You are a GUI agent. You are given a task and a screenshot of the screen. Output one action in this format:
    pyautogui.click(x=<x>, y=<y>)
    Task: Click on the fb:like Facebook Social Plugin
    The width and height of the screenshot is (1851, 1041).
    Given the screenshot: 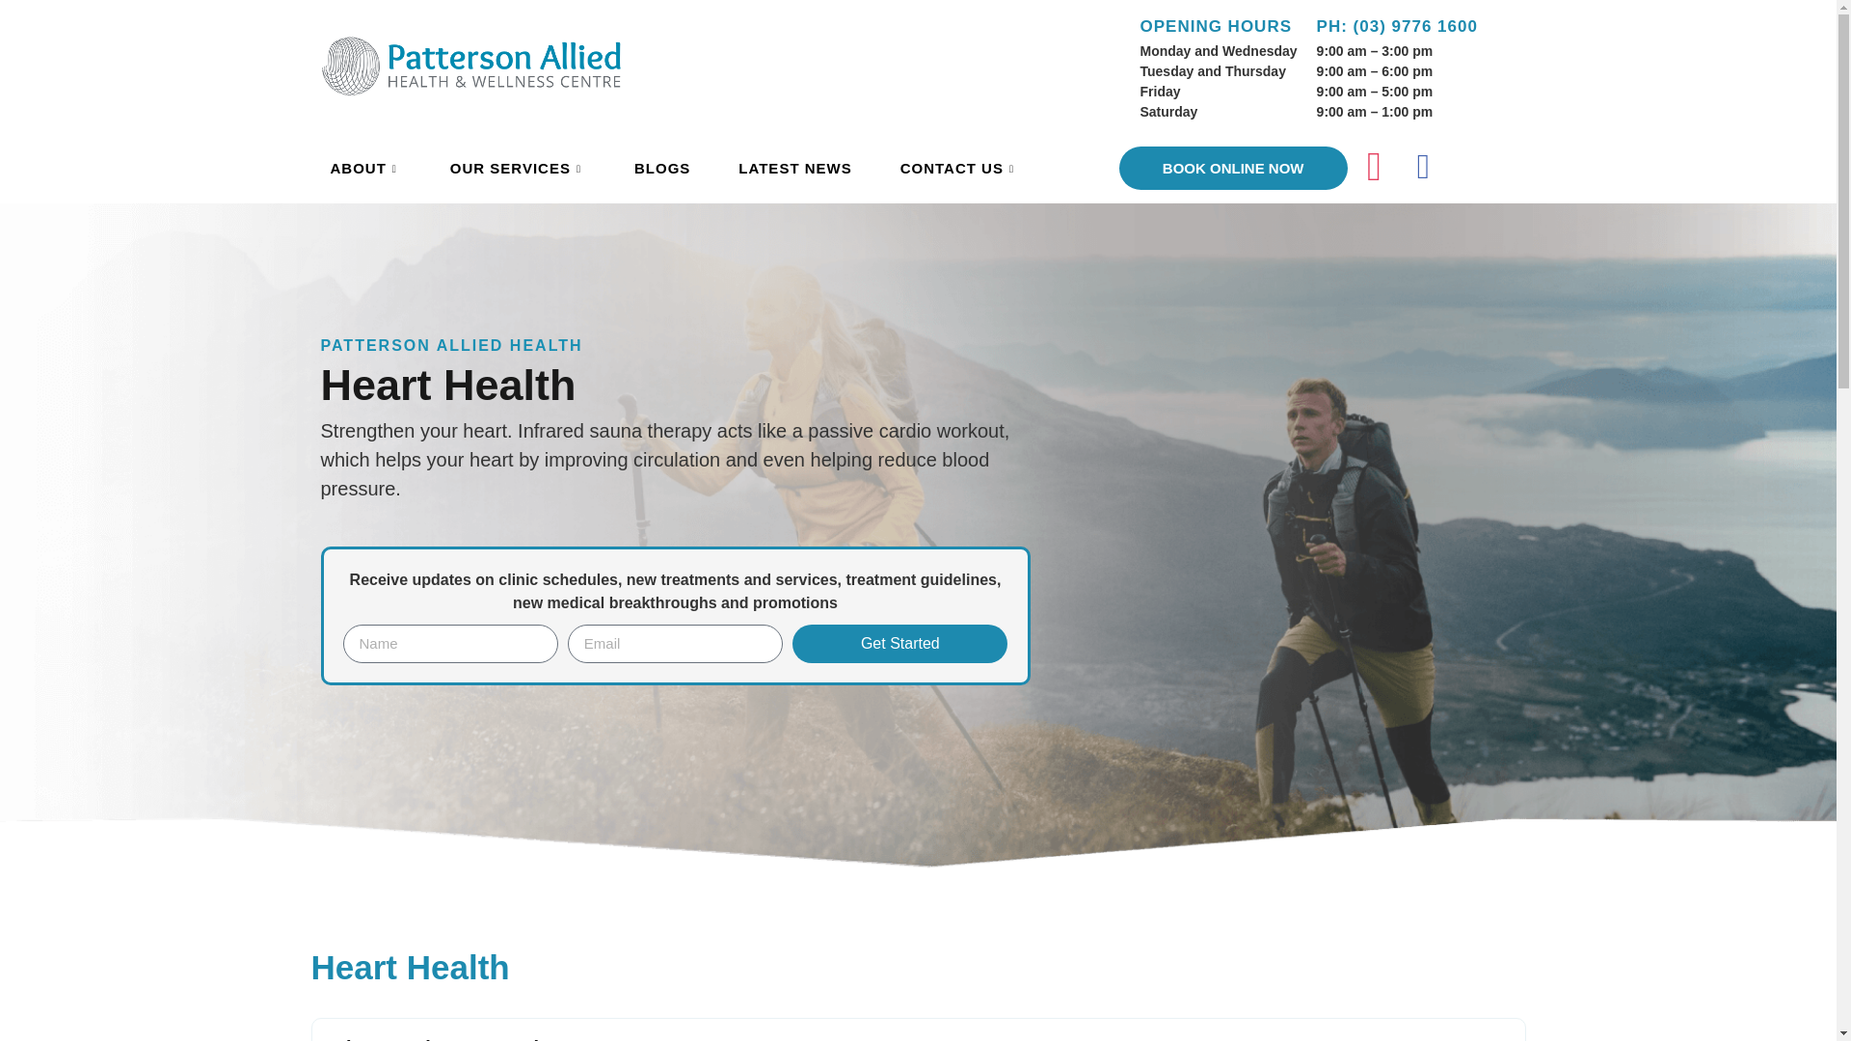 What is the action you would take?
    pyautogui.click(x=1481, y=166)
    